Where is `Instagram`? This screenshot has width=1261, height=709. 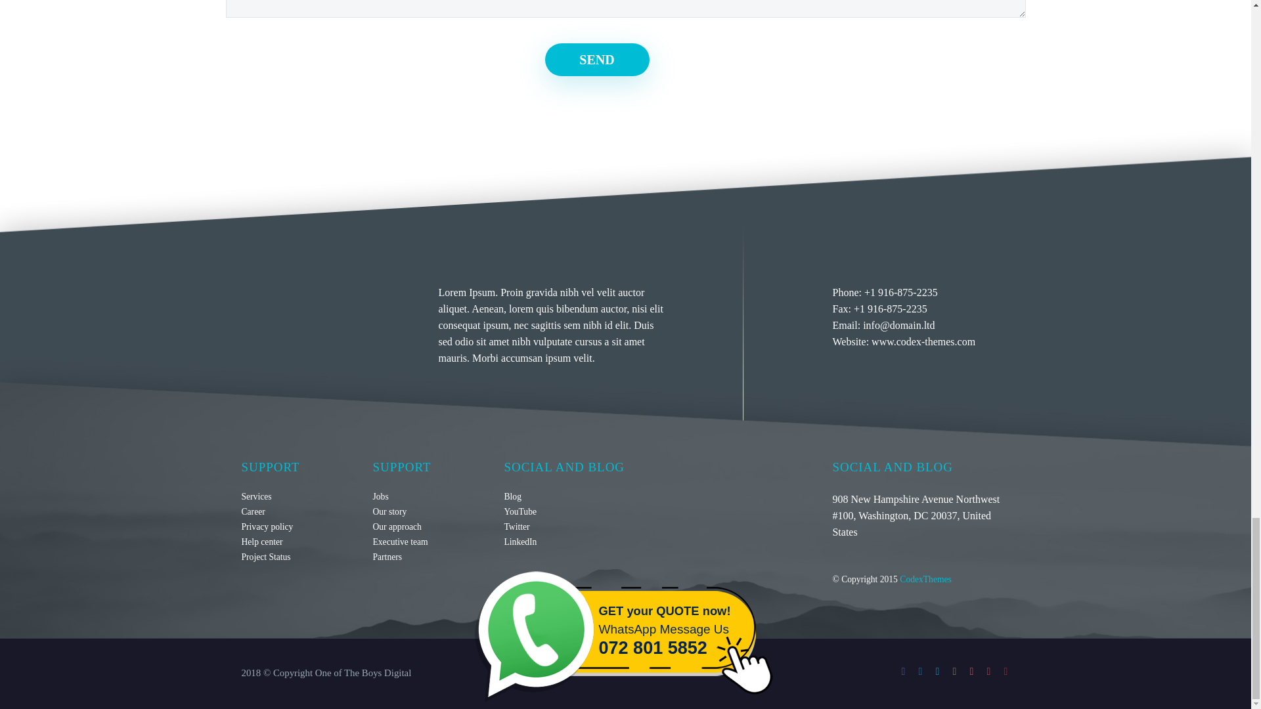
Instagram is located at coordinates (954, 672).